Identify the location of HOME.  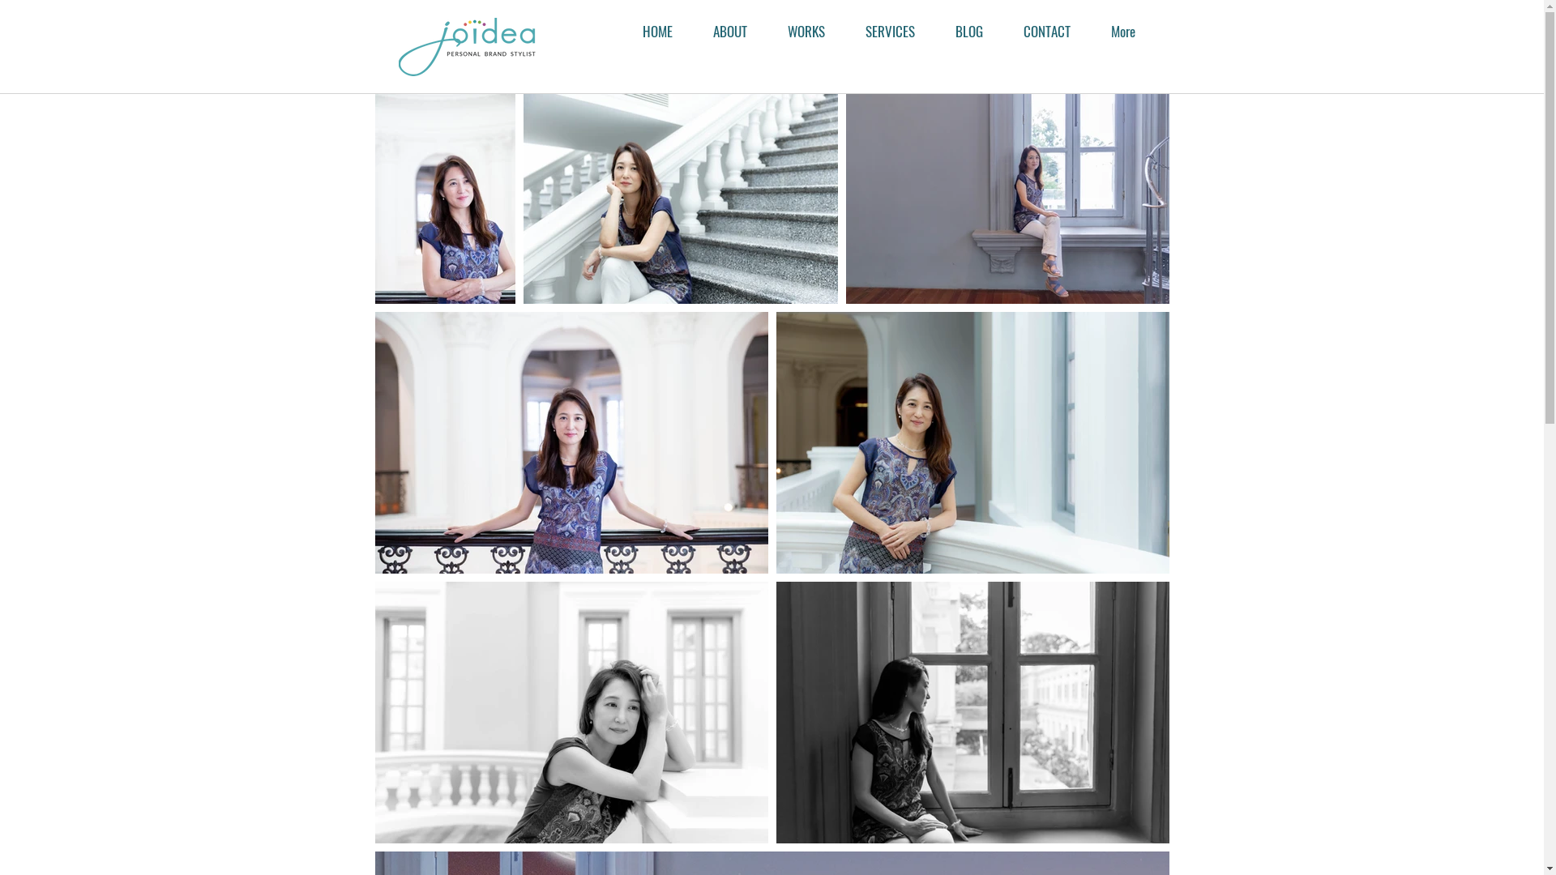
(658, 34).